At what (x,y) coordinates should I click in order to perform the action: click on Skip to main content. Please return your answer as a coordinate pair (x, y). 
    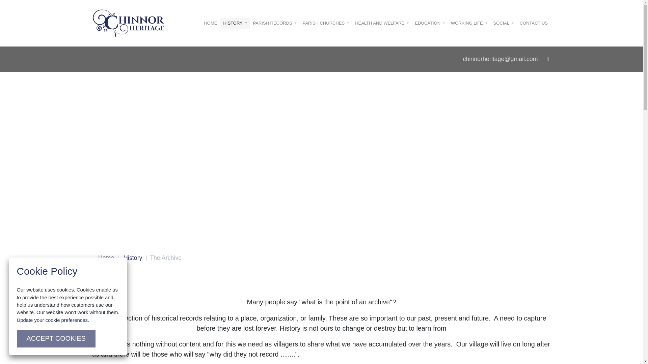
    Looking at the image, I should click on (9, 9).